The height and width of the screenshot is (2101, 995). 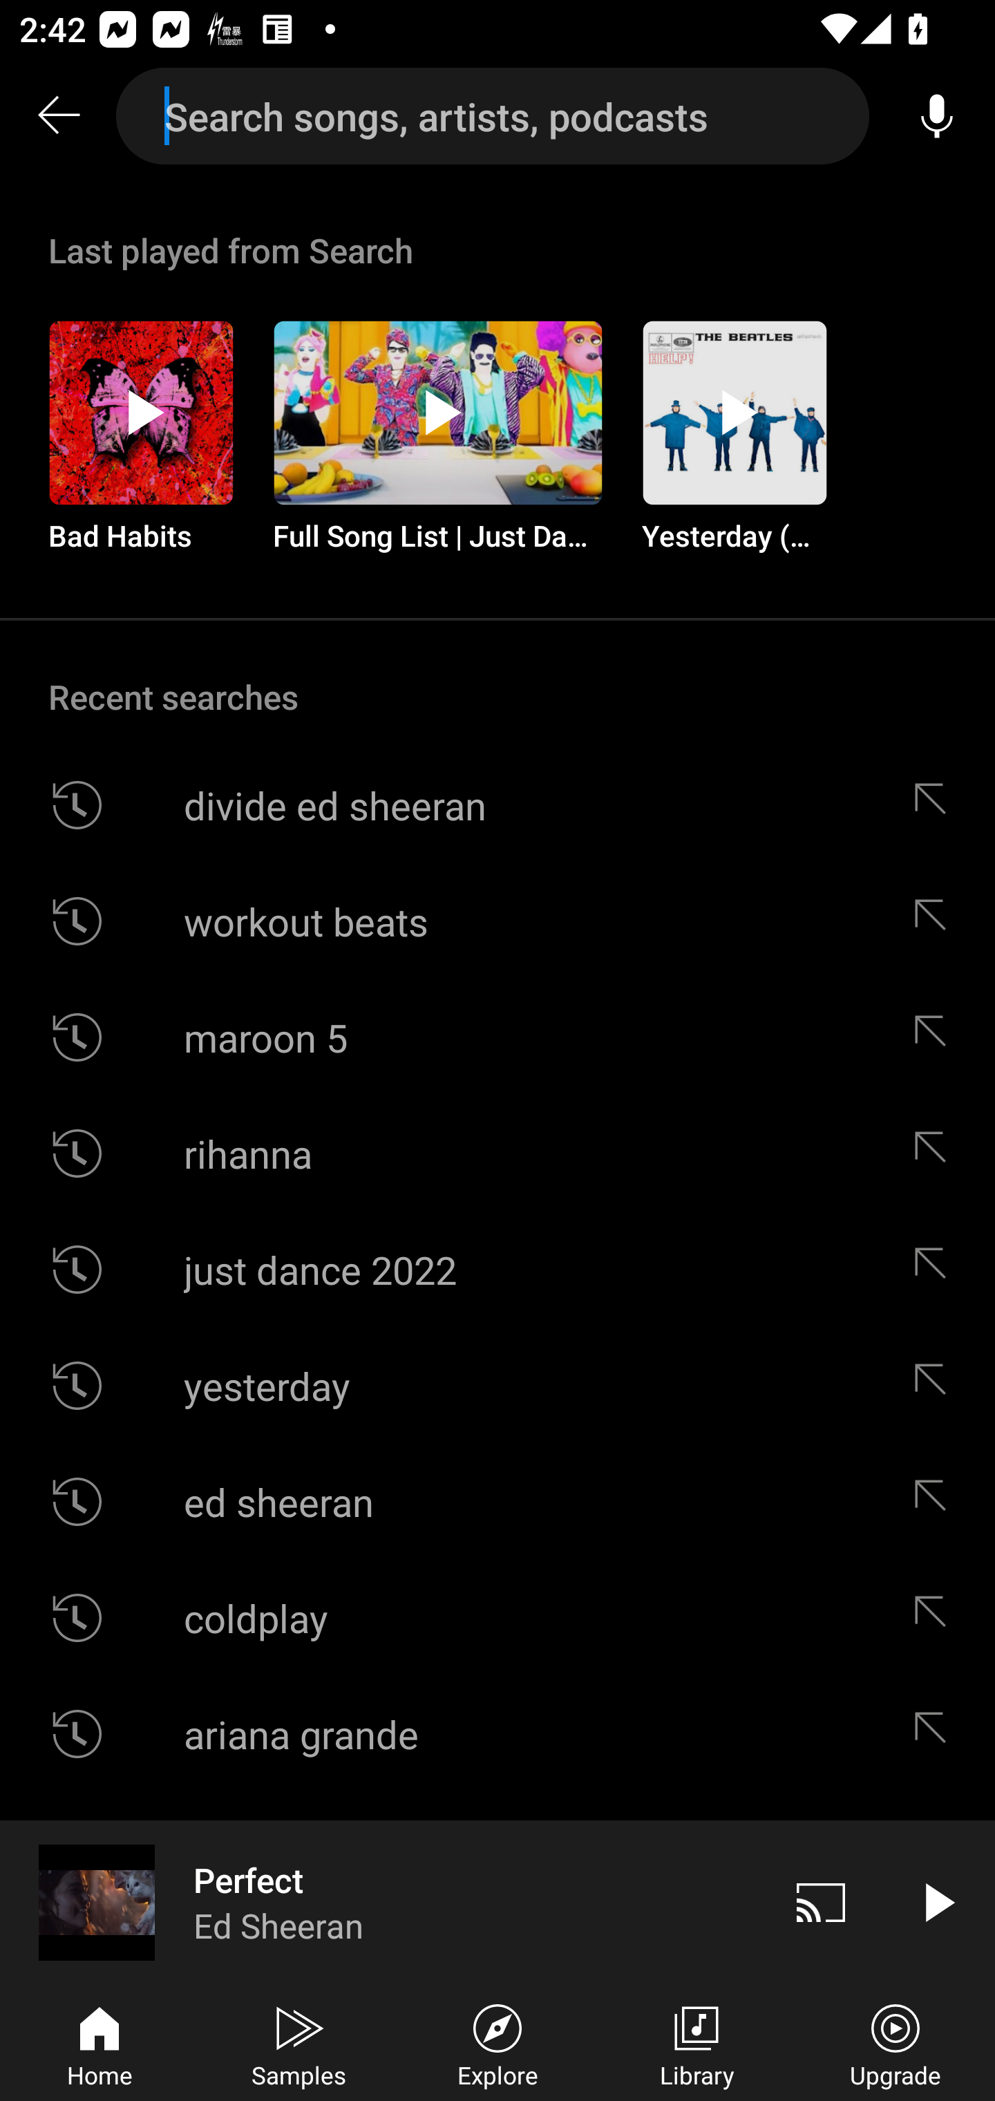 What do you see at coordinates (497, 1153) in the screenshot?
I see `rihanna Edit suggestion rihanna` at bounding box center [497, 1153].